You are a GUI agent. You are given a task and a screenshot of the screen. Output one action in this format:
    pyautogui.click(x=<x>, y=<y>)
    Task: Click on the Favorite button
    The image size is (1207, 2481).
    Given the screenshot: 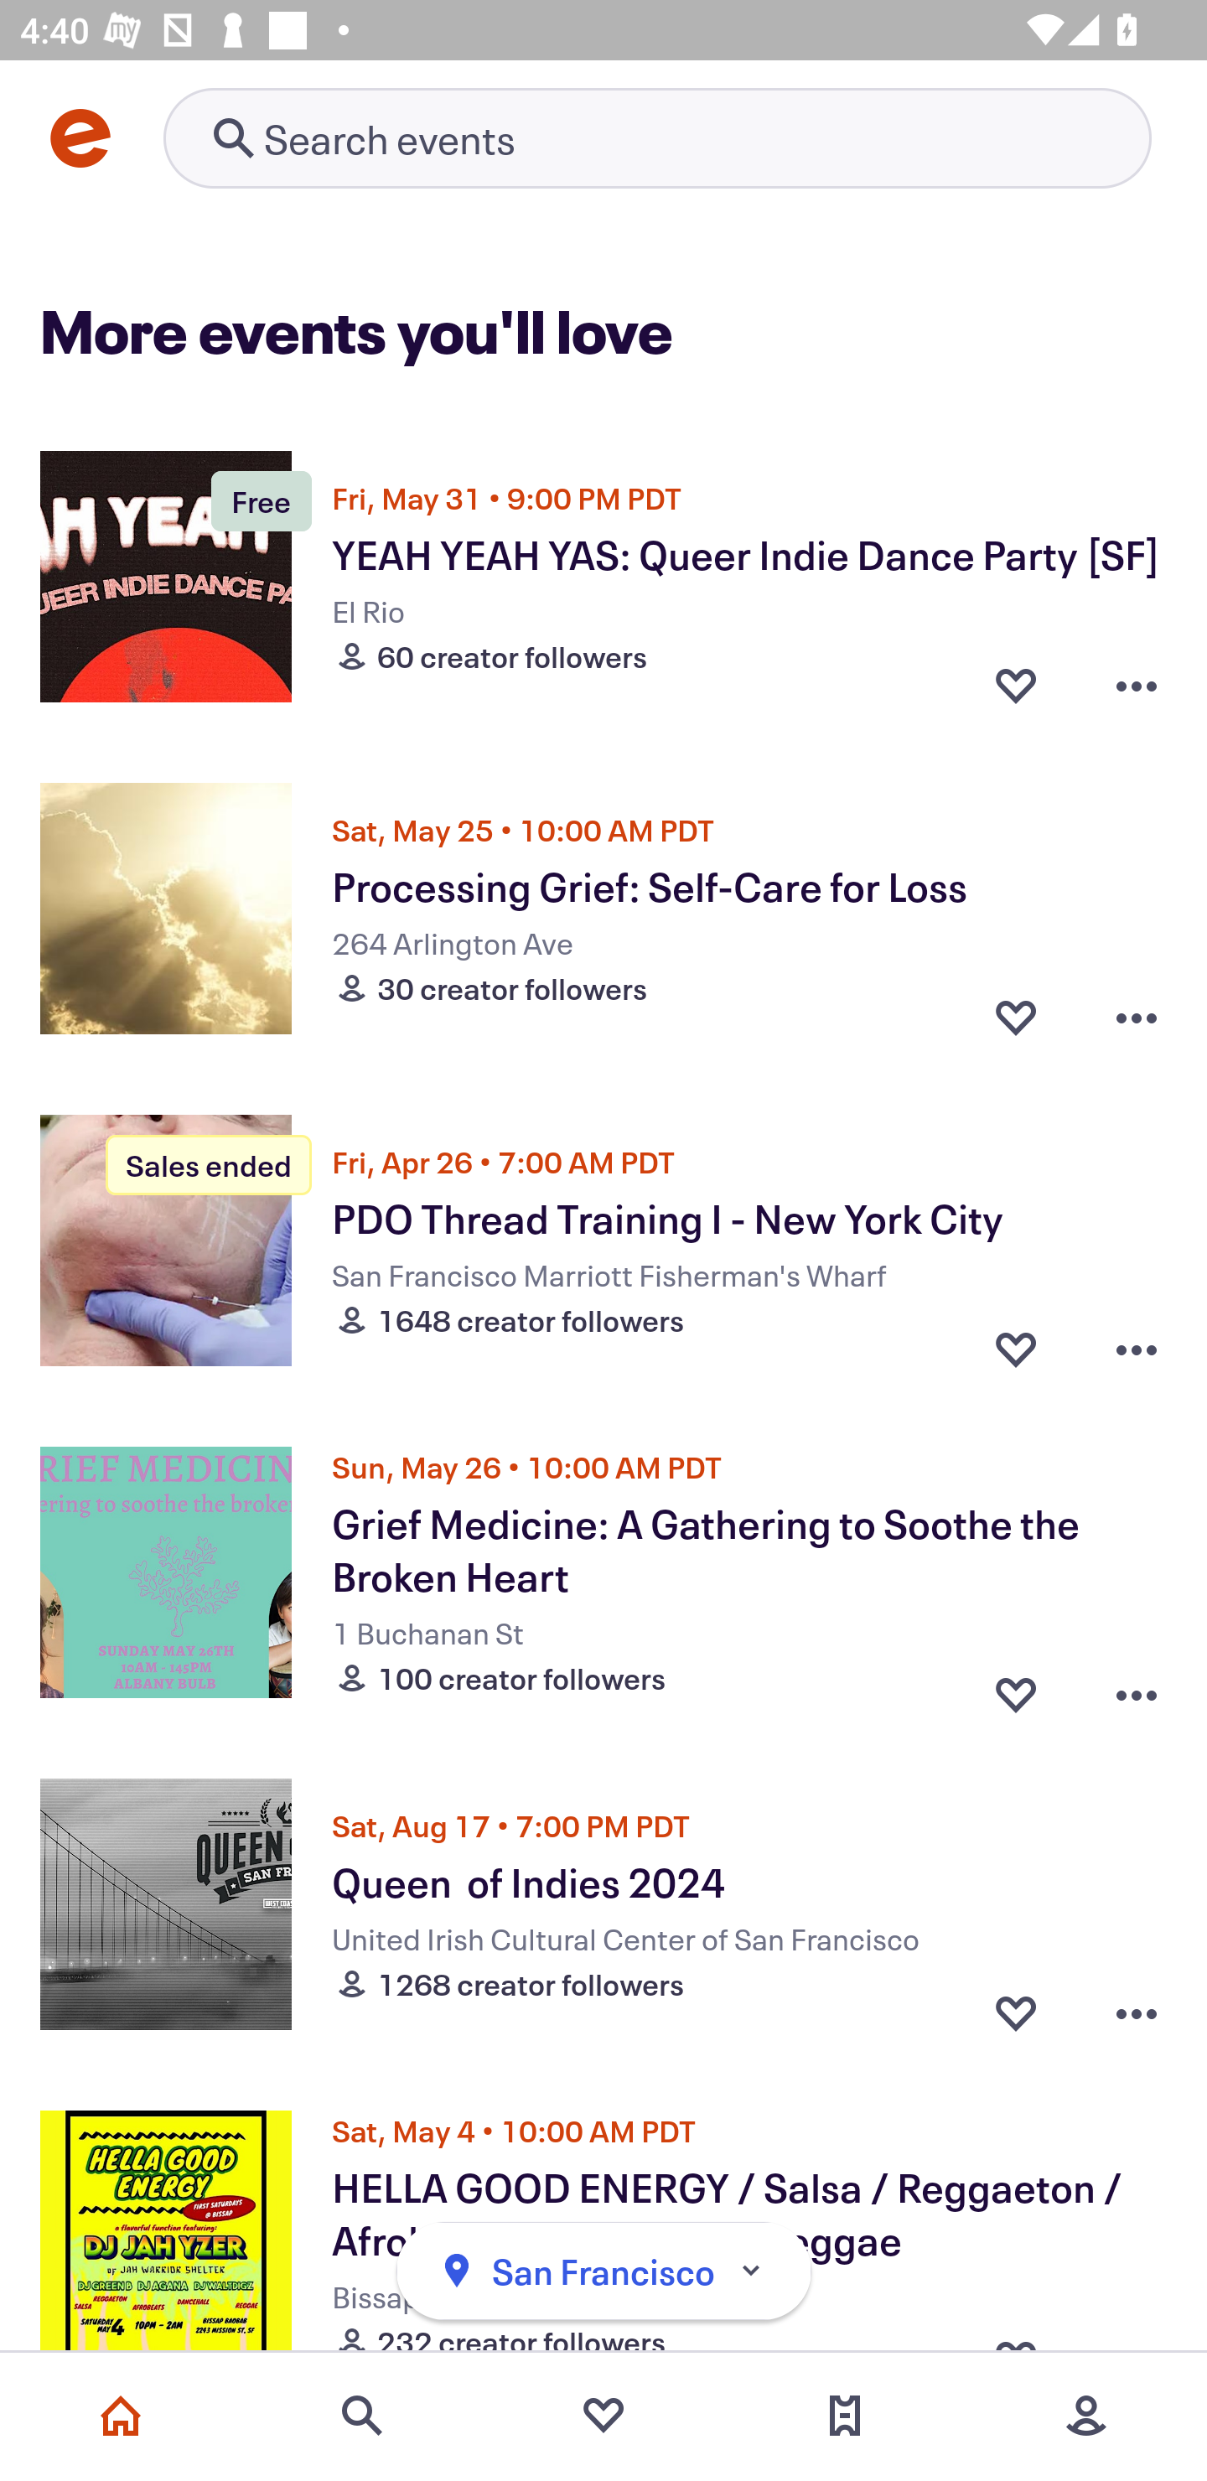 What is the action you would take?
    pyautogui.click(x=1016, y=1348)
    